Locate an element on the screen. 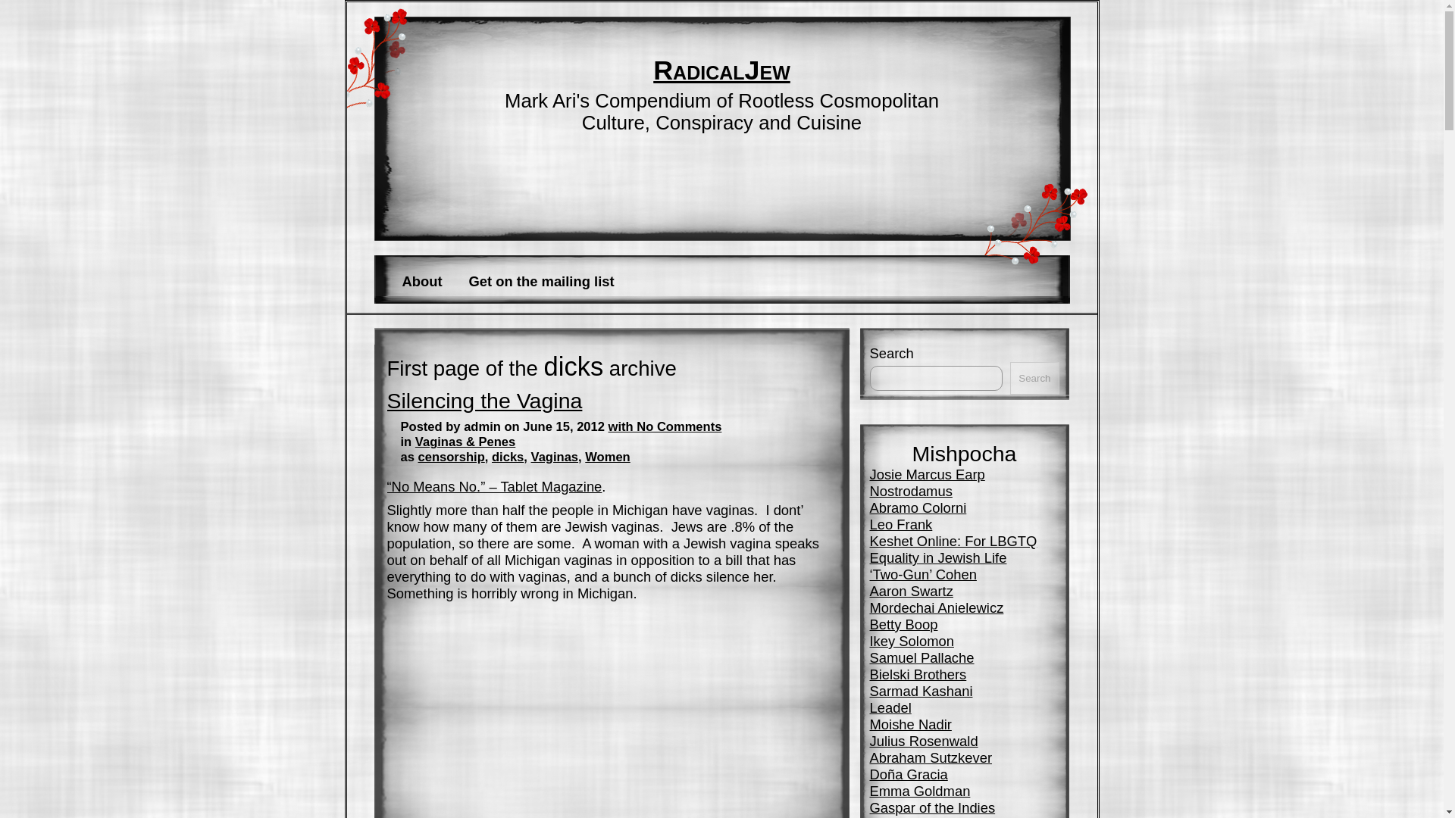 The width and height of the screenshot is (1455, 818). Ikey Solomon is located at coordinates (912, 641).